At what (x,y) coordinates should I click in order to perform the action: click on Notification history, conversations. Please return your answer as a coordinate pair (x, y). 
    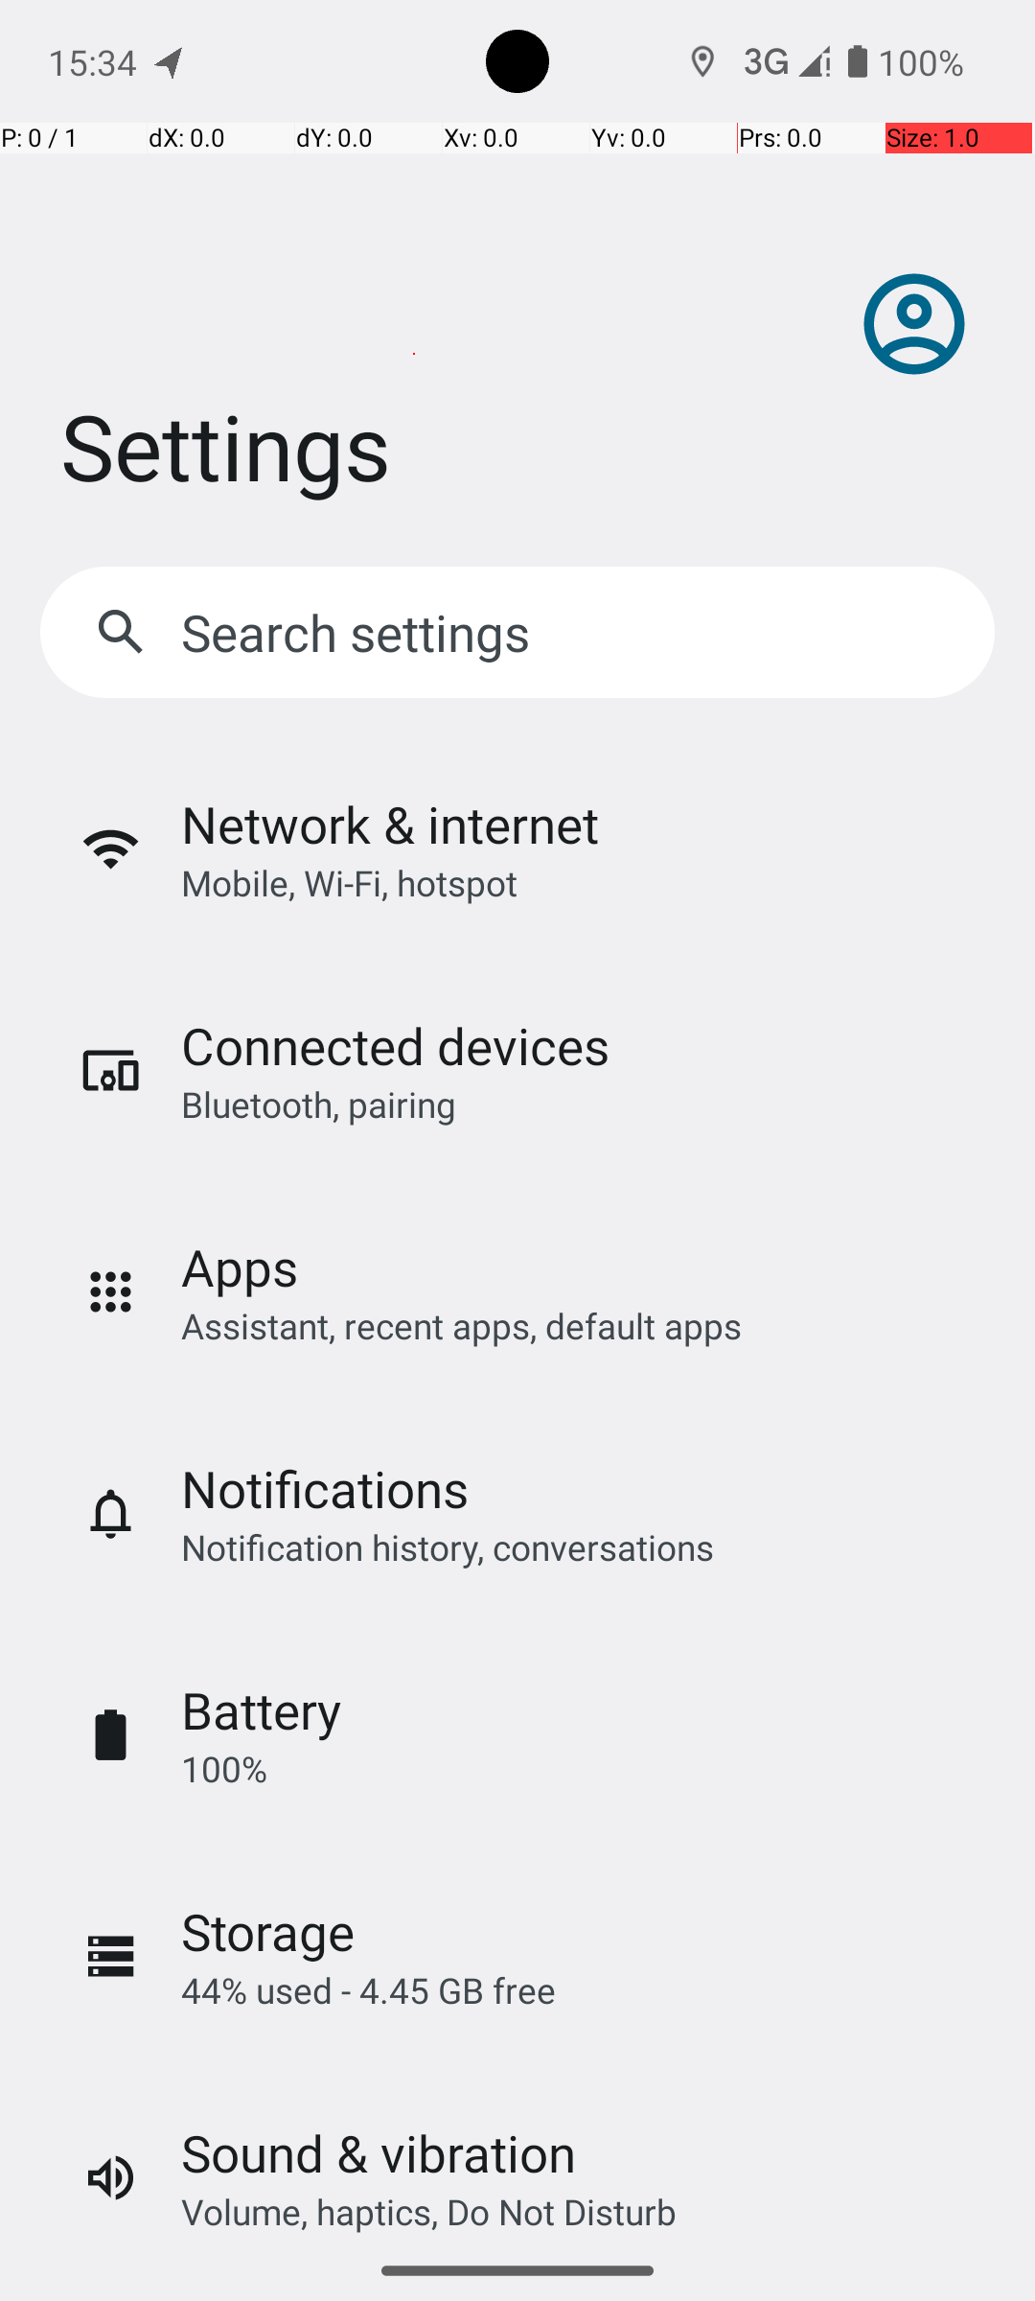
    Looking at the image, I should click on (448, 1546).